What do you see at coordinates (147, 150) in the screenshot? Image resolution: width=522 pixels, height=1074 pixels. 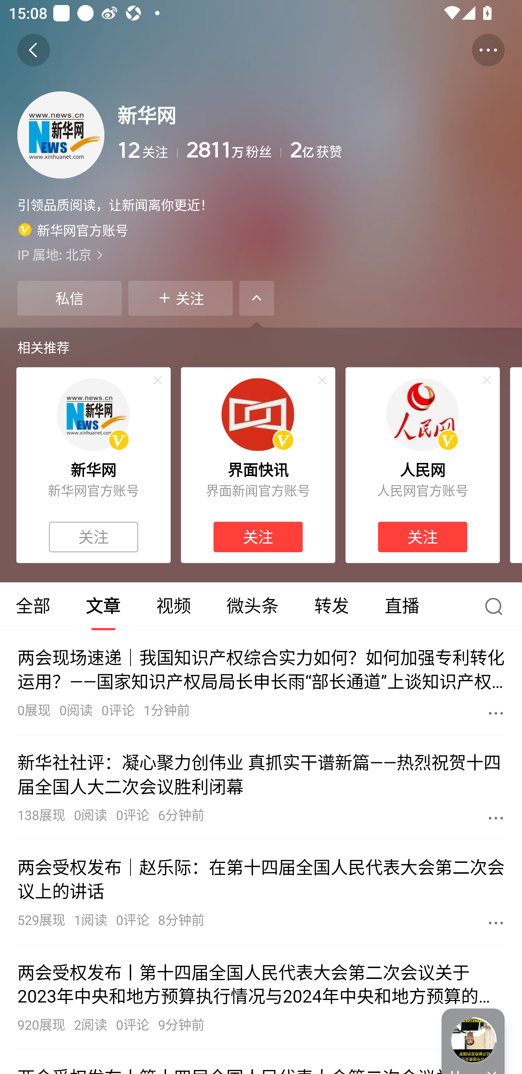 I see `12 关注` at bounding box center [147, 150].